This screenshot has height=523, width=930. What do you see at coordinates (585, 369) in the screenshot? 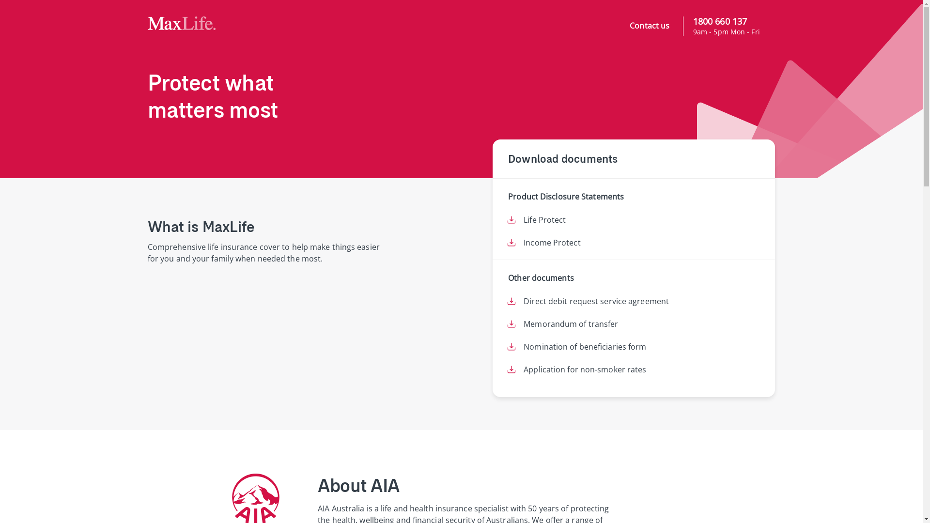
I see `Application for non-smoker rates` at bounding box center [585, 369].